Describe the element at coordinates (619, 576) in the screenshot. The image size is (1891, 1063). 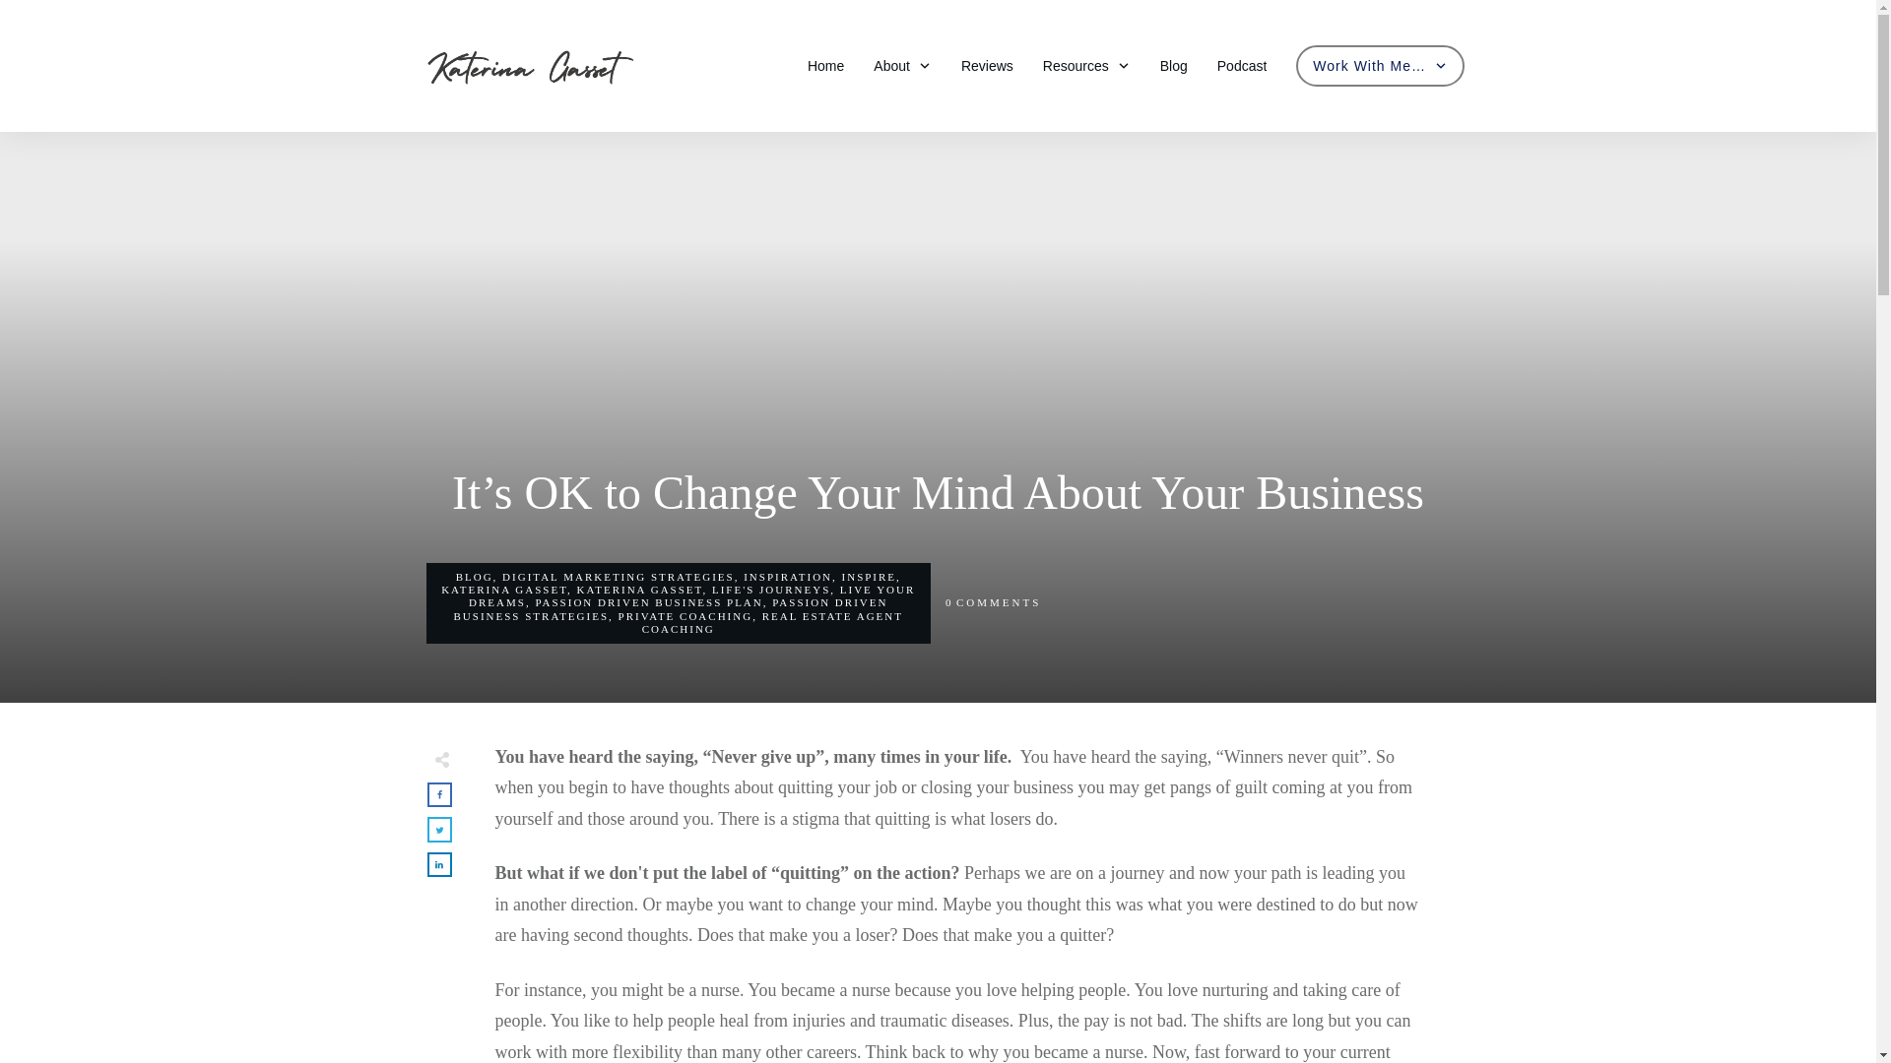
I see `Digital Marketing Strategies` at that location.